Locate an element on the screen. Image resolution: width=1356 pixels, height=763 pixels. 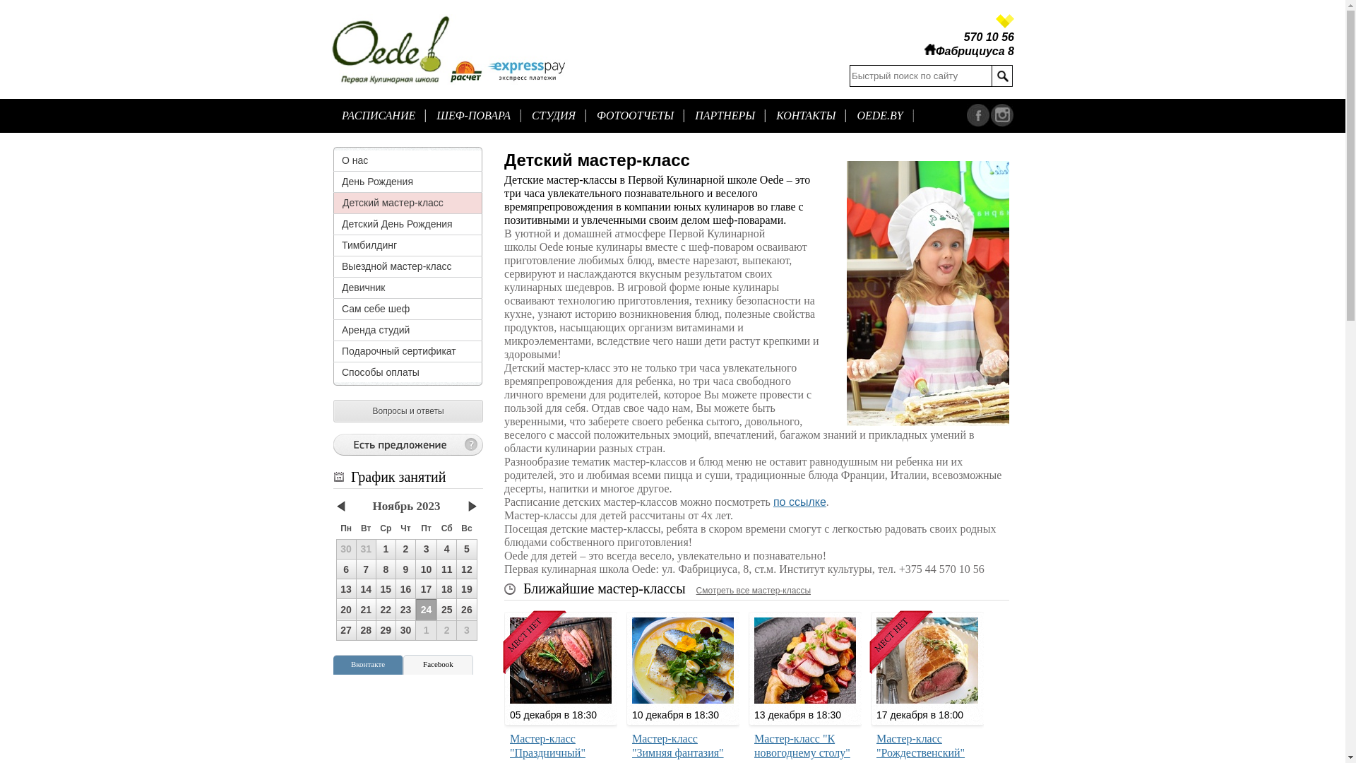
22 is located at coordinates (386, 609).